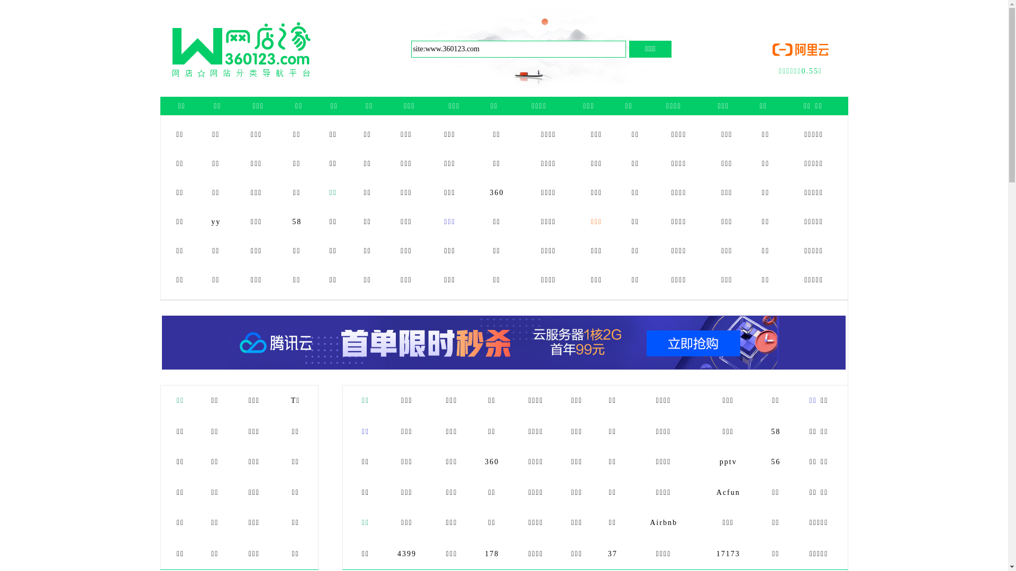 This screenshot has width=1016, height=571. What do you see at coordinates (497, 192) in the screenshot?
I see `360` at bounding box center [497, 192].